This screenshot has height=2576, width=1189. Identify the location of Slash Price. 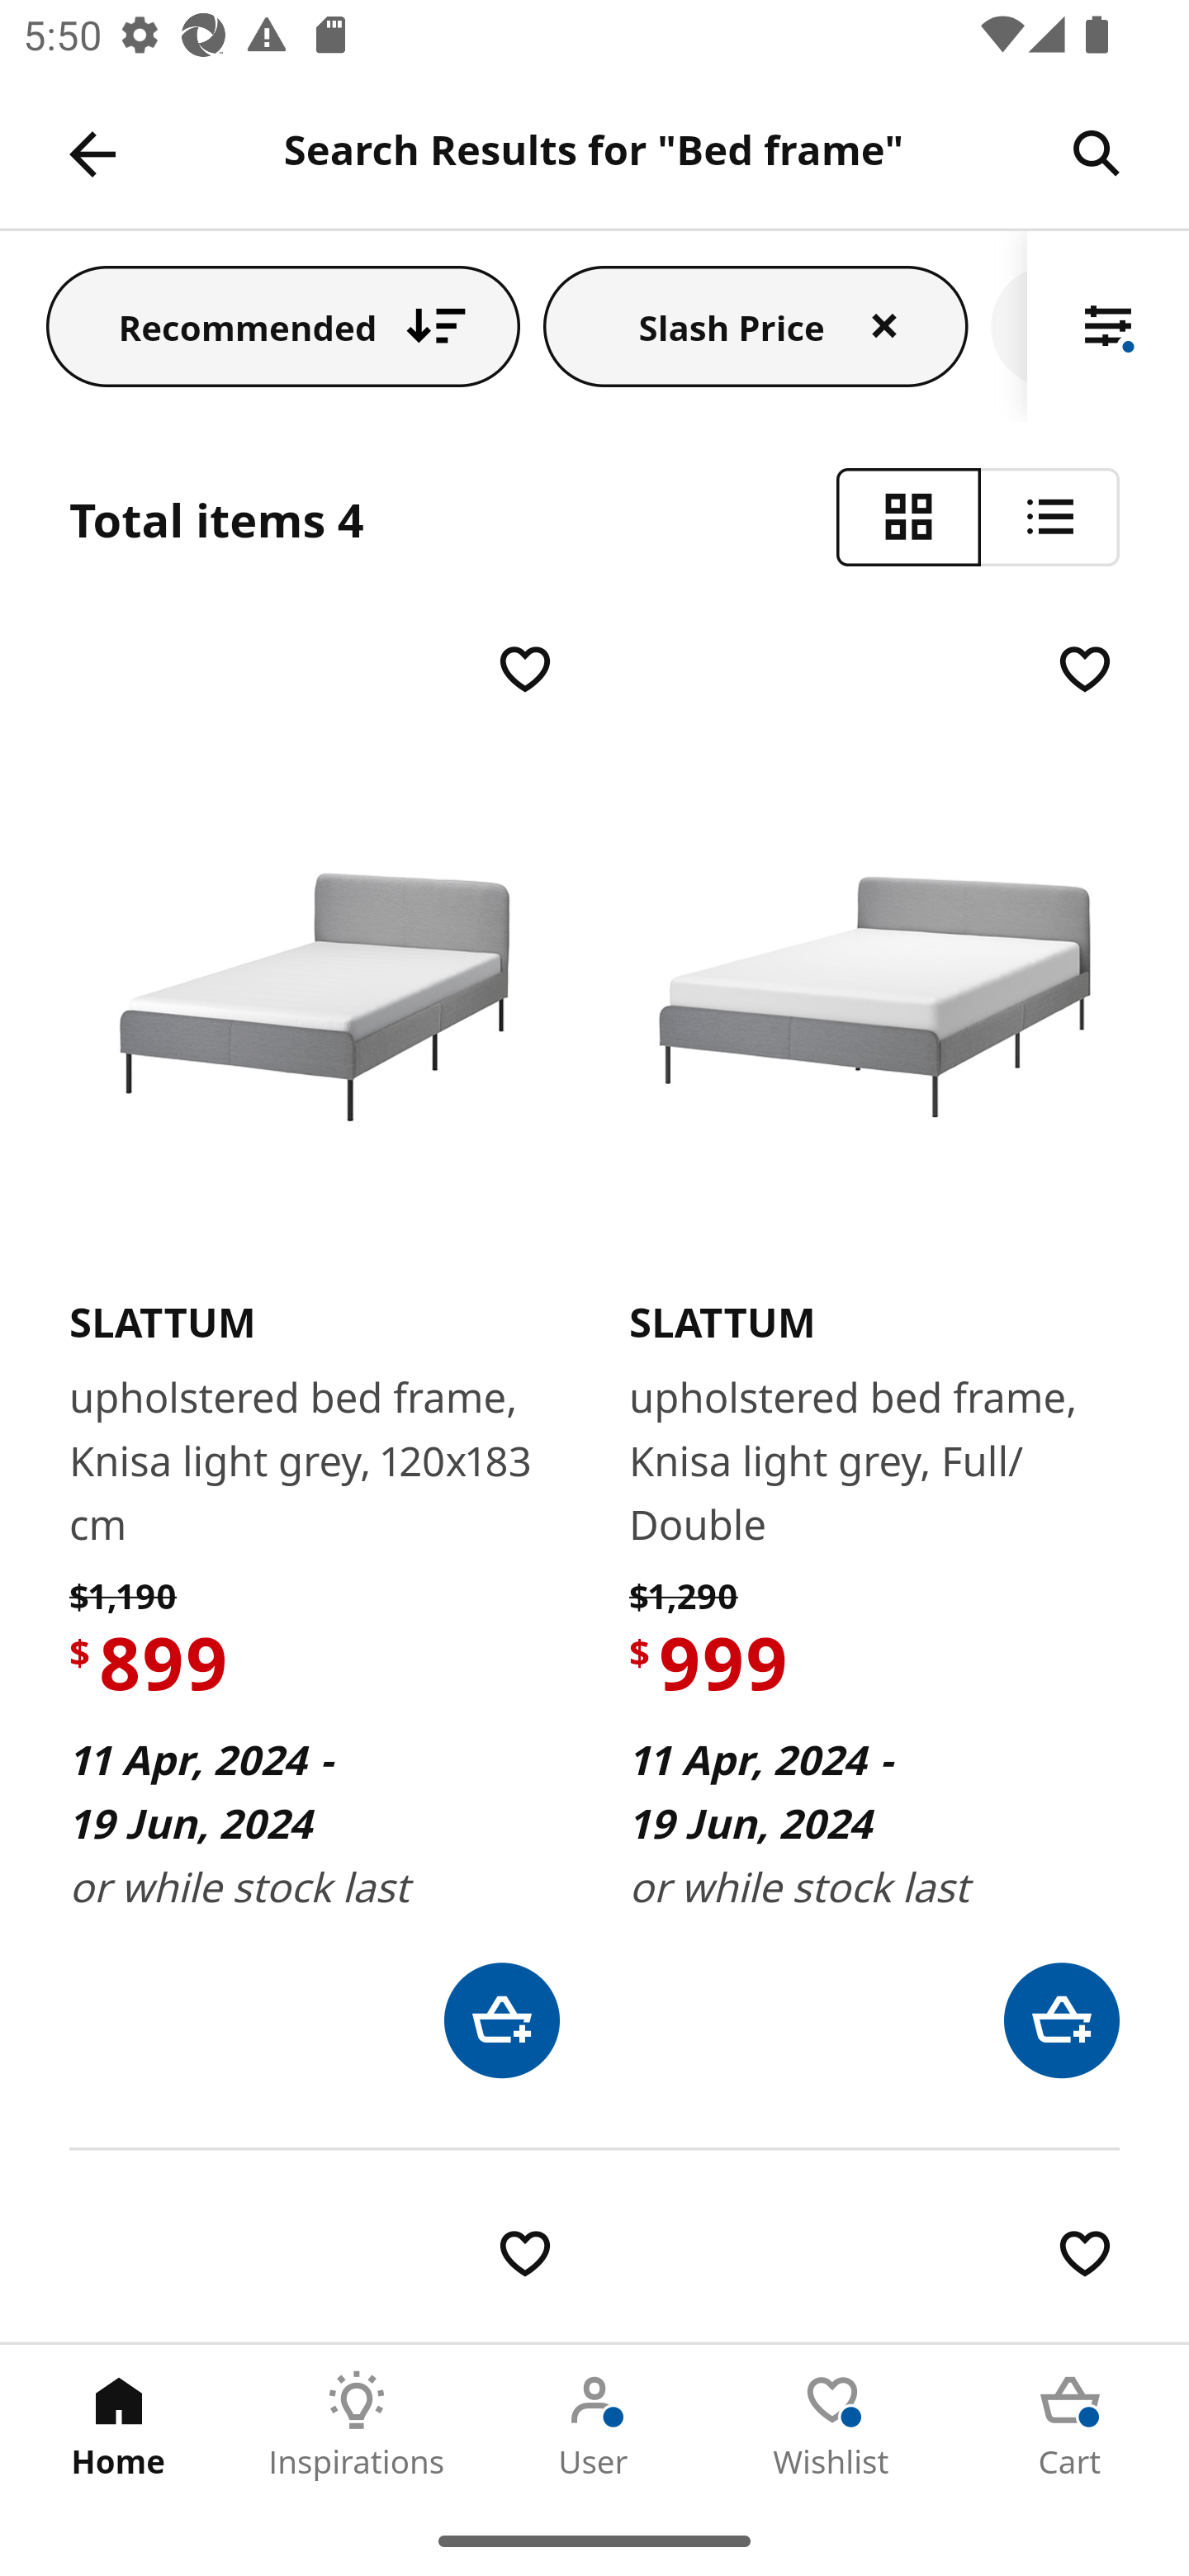
(756, 325).